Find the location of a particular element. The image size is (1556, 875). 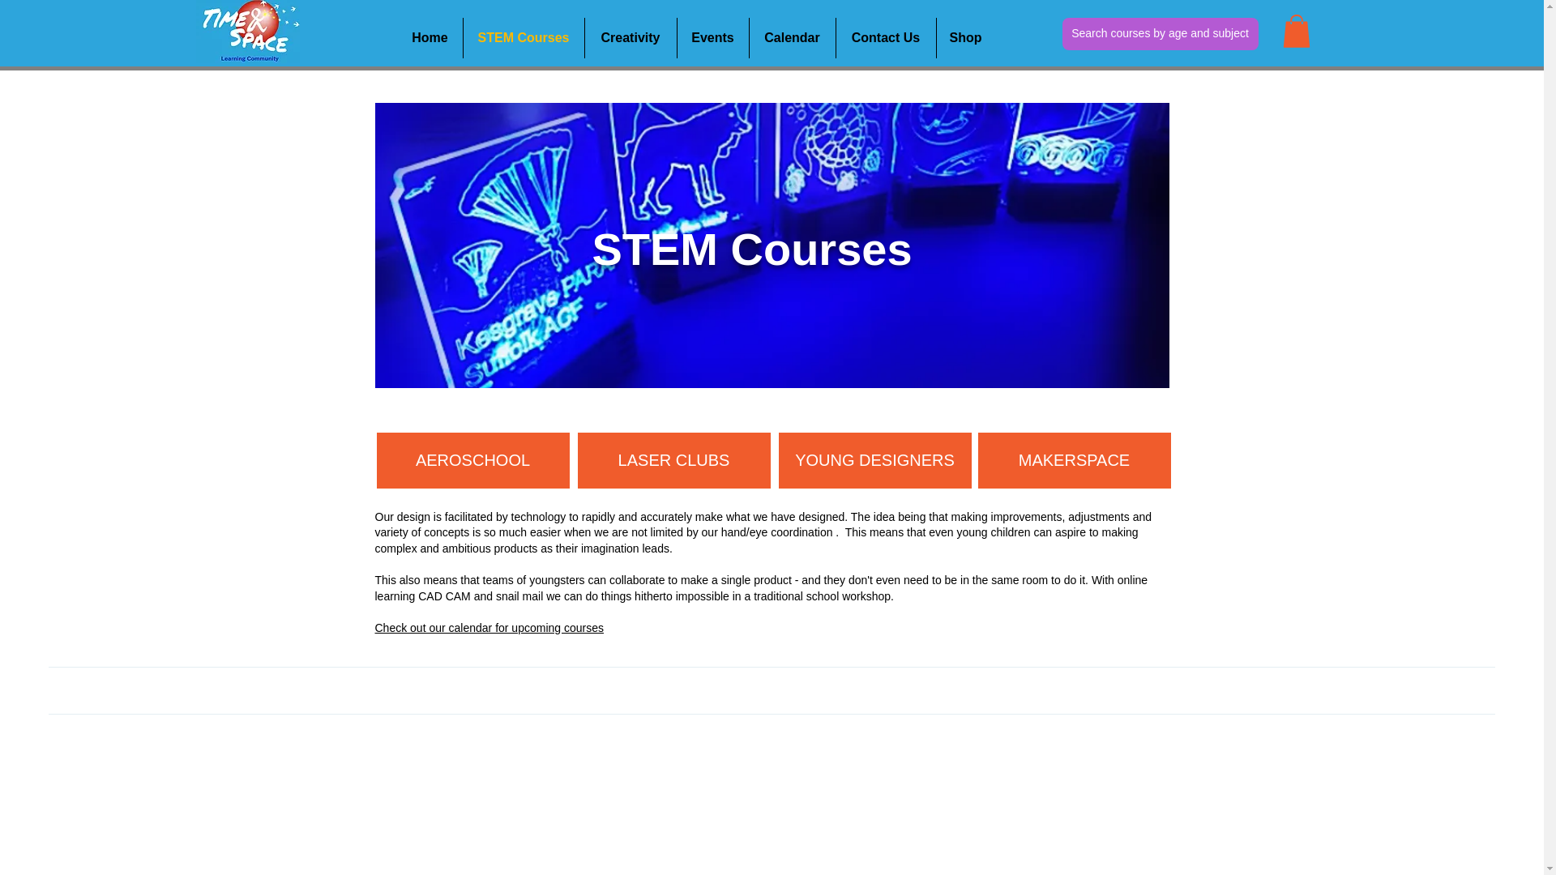

STEM Courses is located at coordinates (524, 37).